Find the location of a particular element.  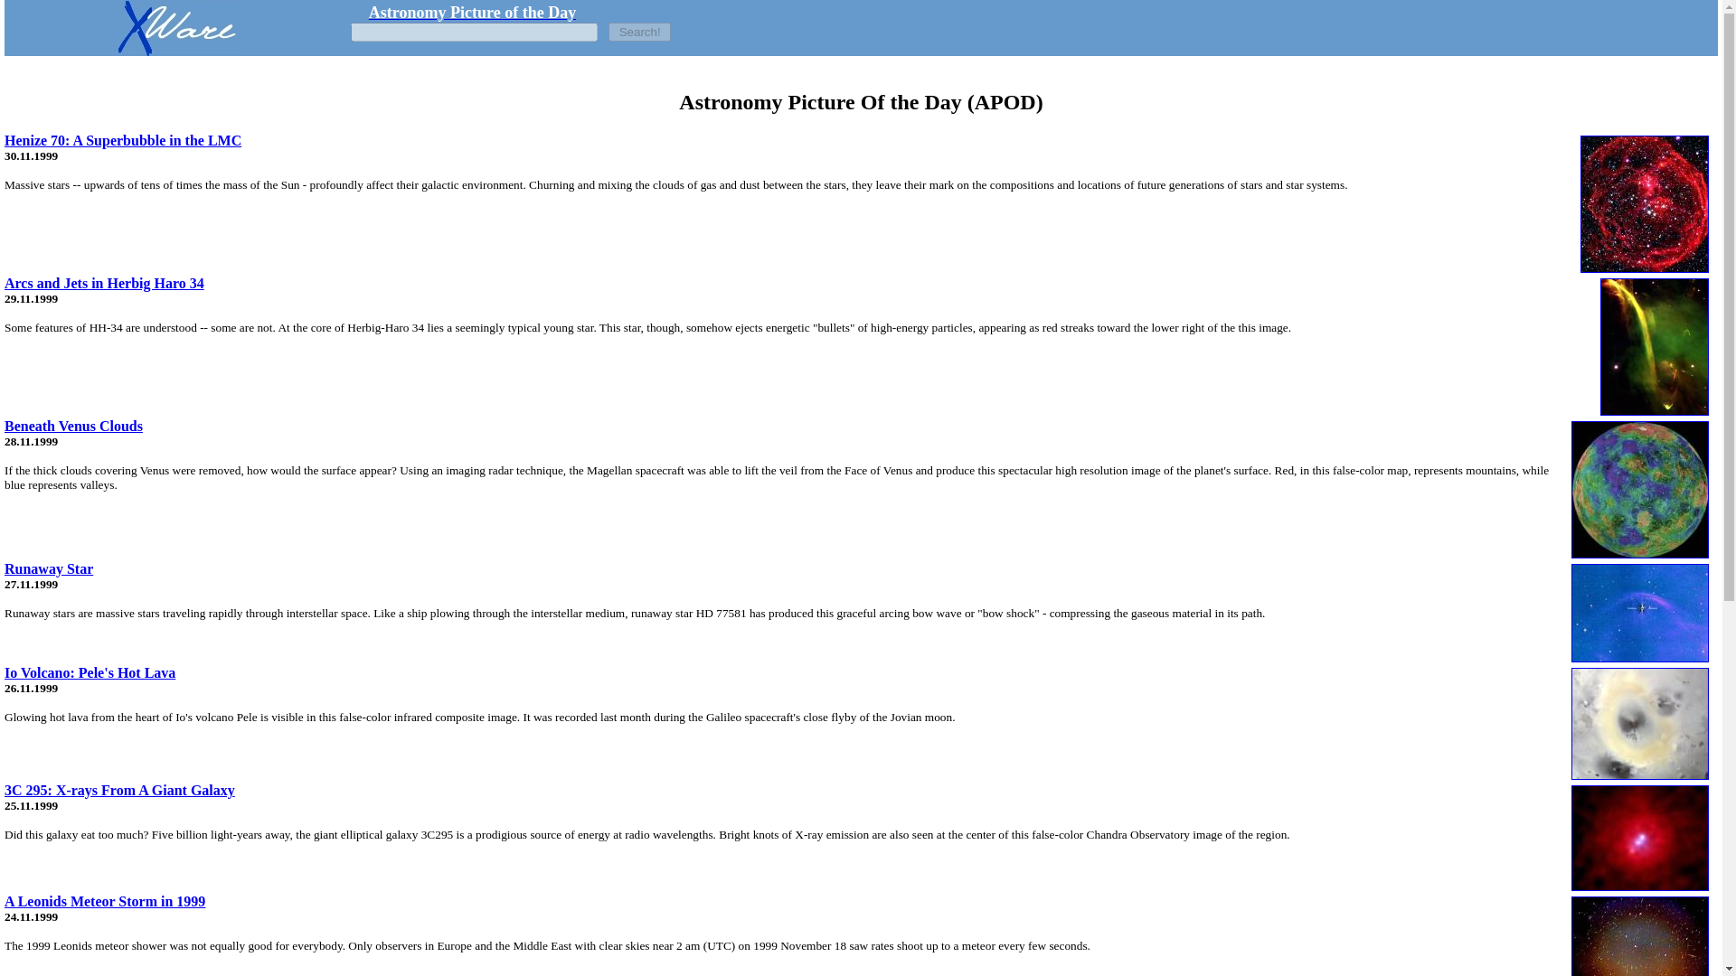

Astronomy Picture of the Day is located at coordinates (472, 13).